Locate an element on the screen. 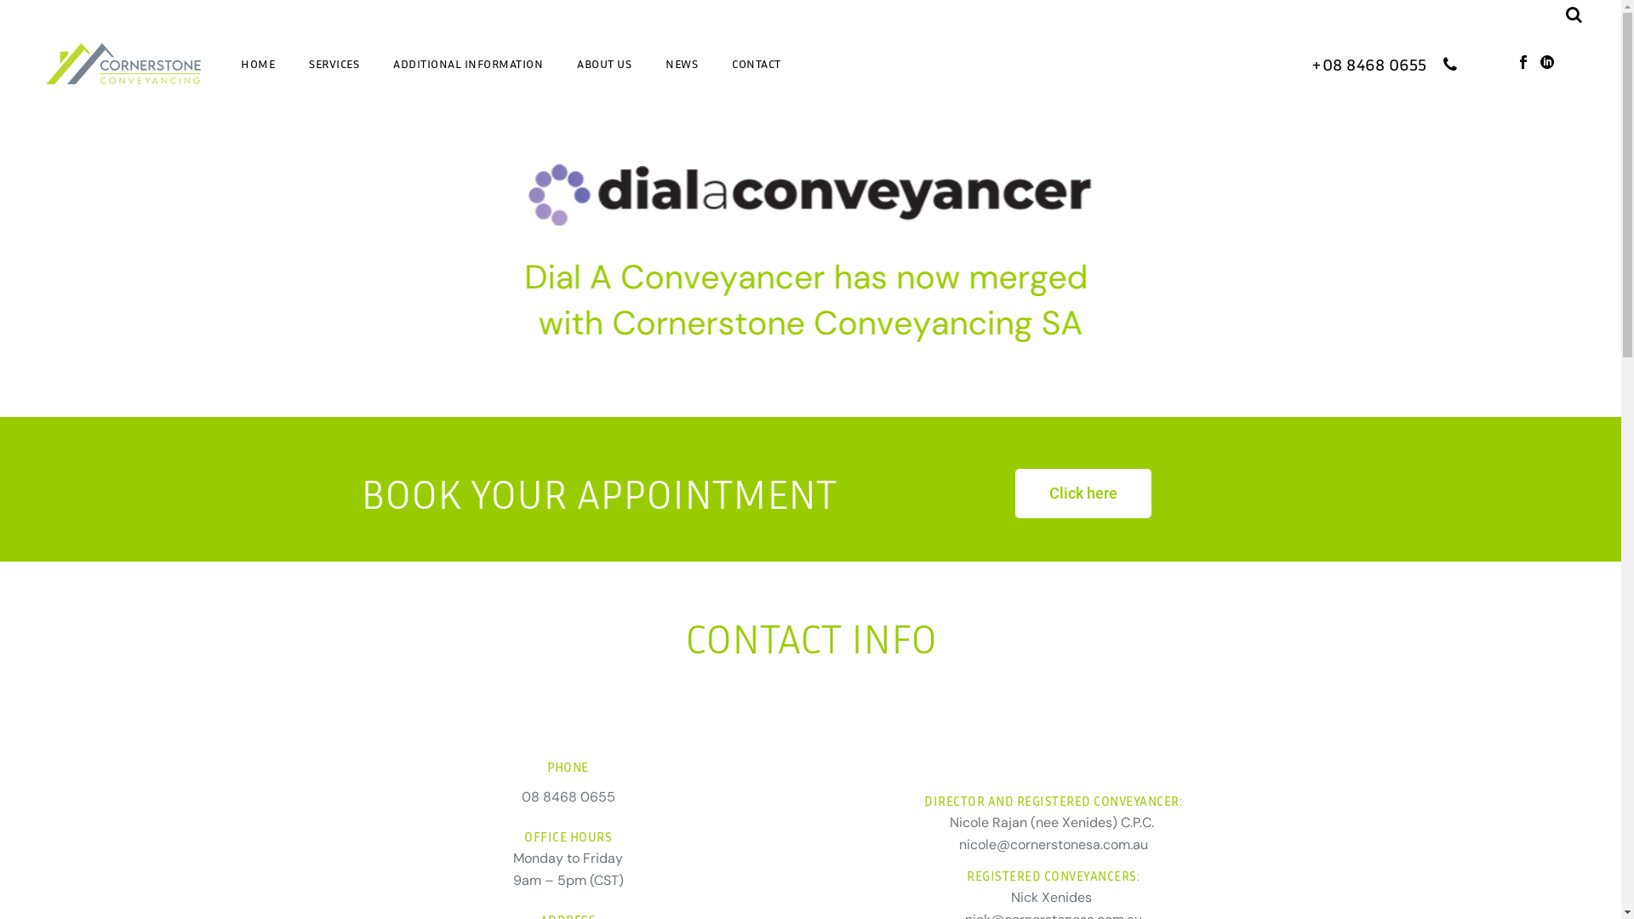 The height and width of the screenshot is (919, 1634). NEWS is located at coordinates (682, 64).